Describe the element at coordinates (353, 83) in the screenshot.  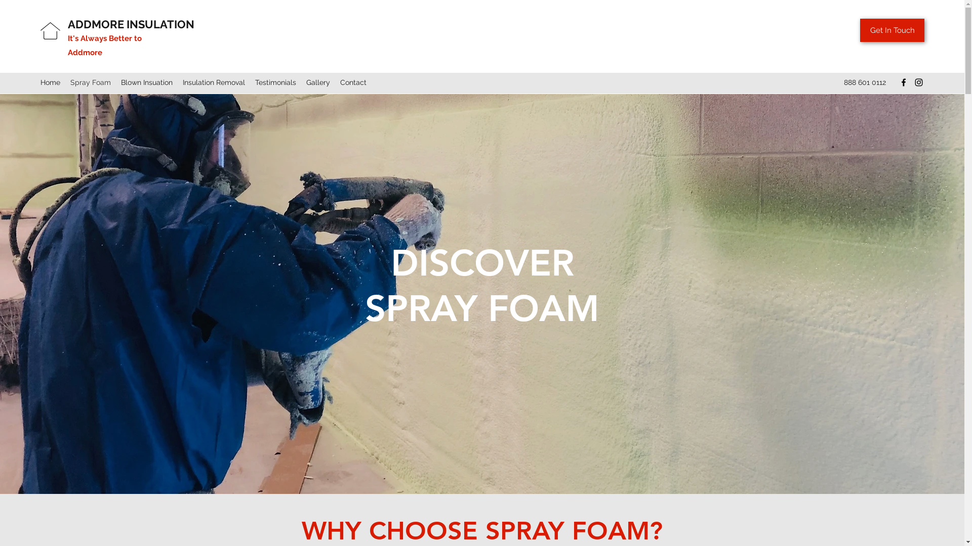
I see `Contact` at that location.